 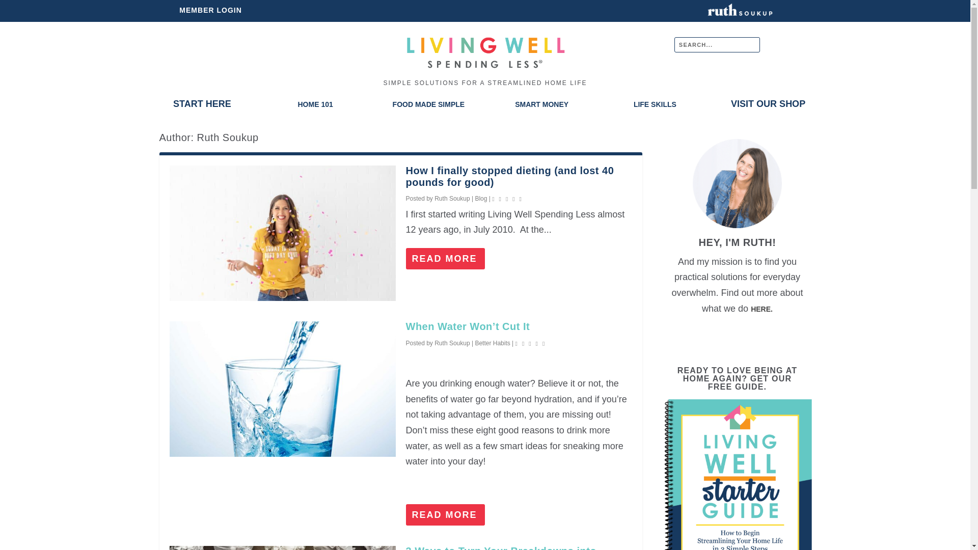 What do you see at coordinates (501, 548) in the screenshot?
I see `3 Ways to Turn Your Breakdowns into Breakthroughs` at bounding box center [501, 548].